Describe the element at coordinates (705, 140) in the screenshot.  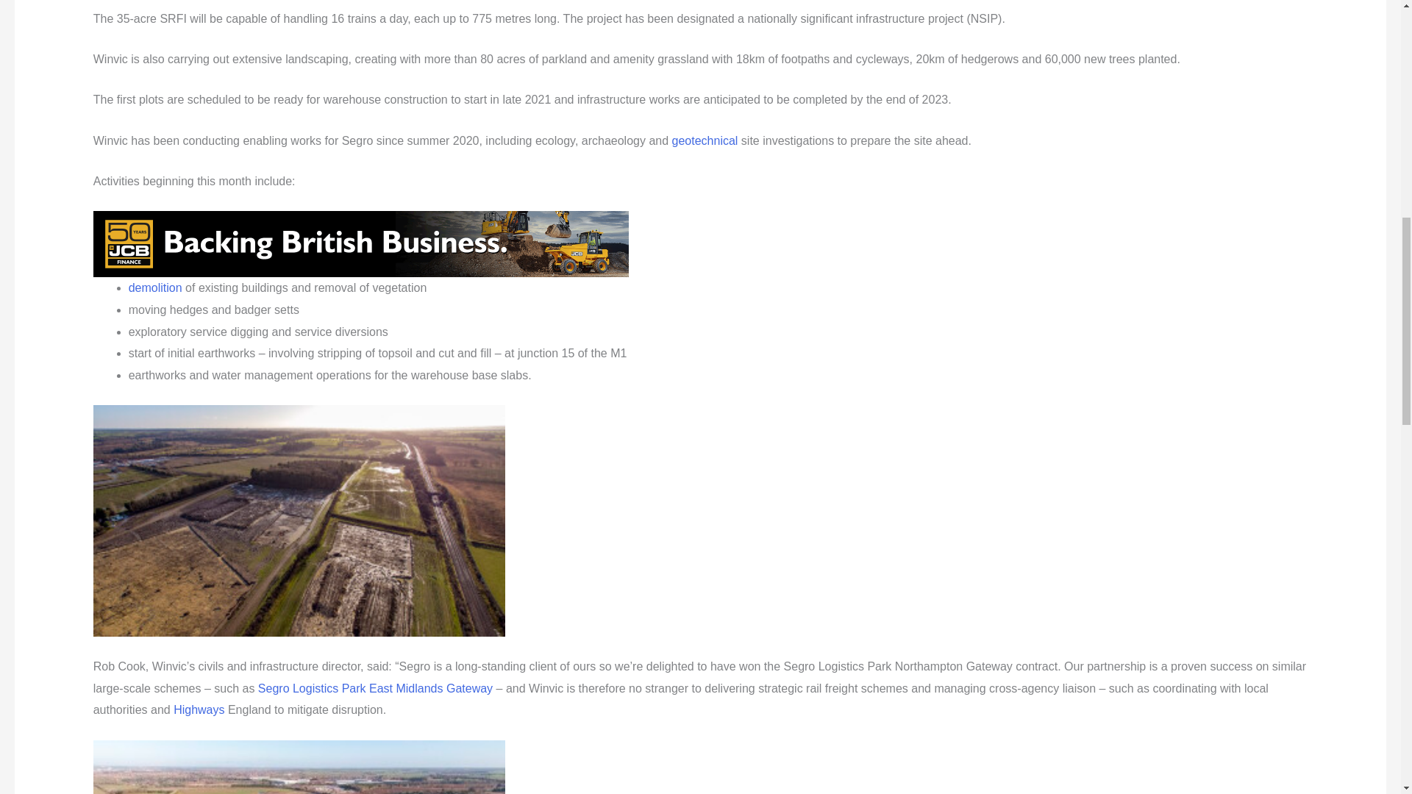
I see `geotechnical` at that location.